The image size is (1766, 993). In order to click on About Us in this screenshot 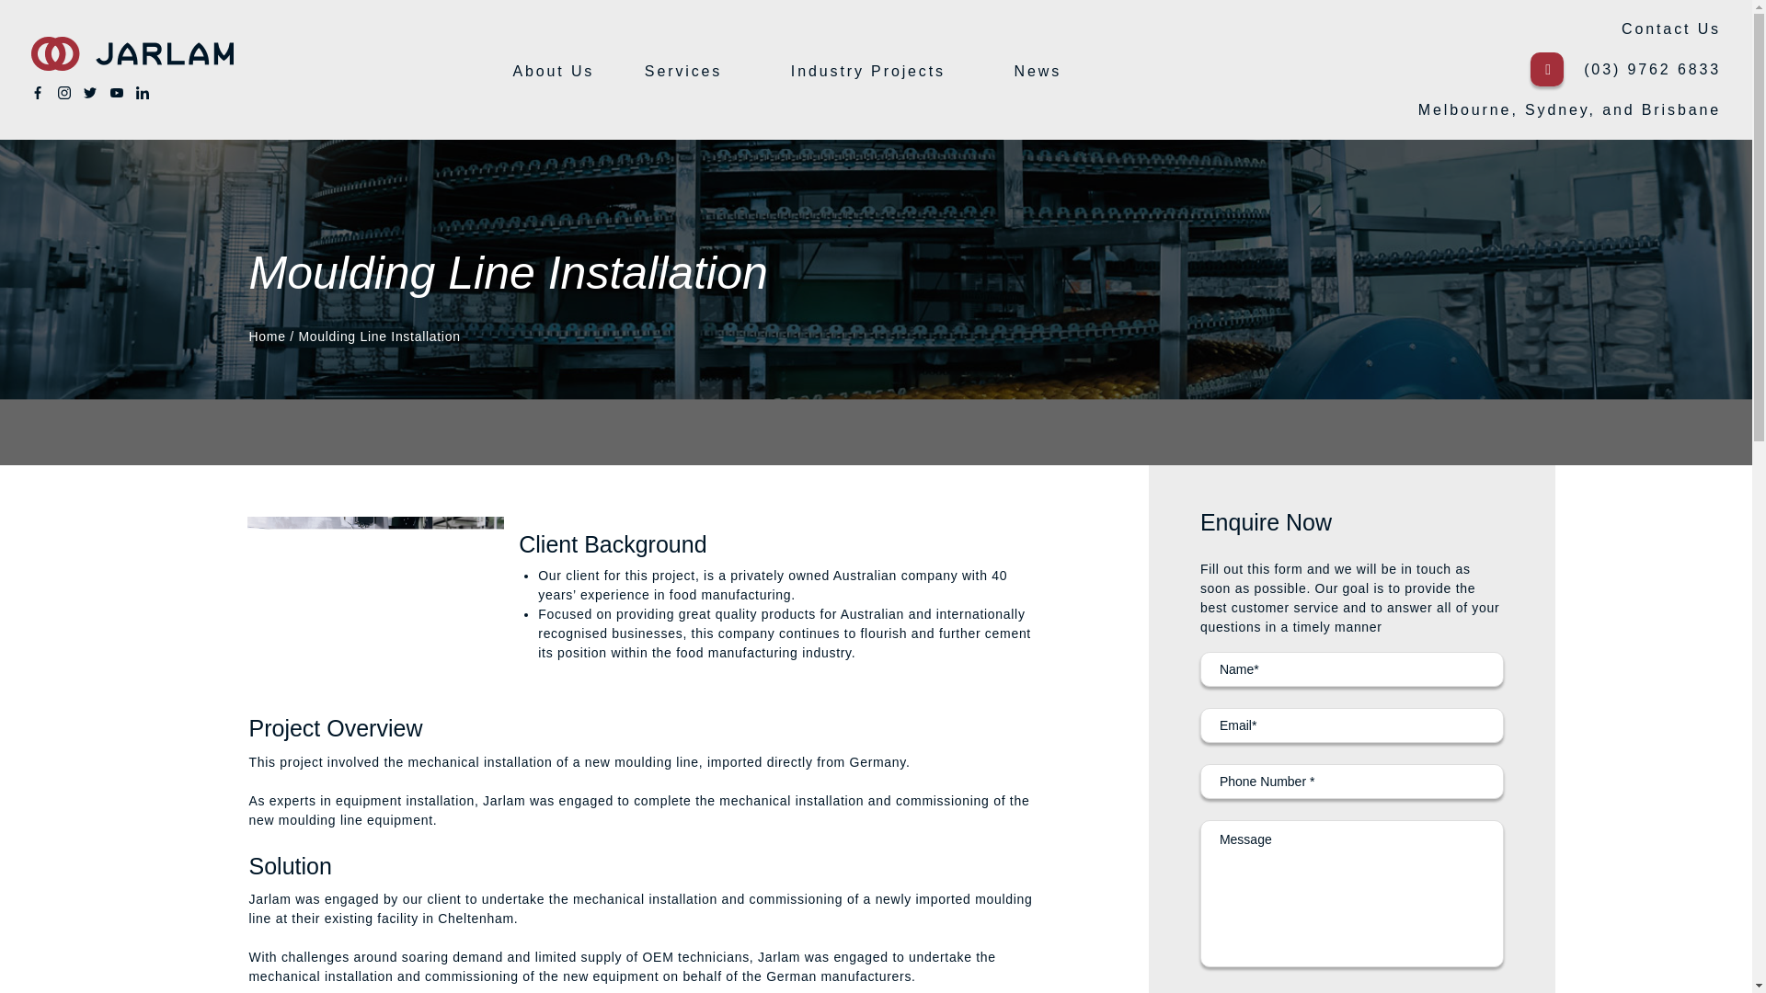, I will do `click(552, 72)`.